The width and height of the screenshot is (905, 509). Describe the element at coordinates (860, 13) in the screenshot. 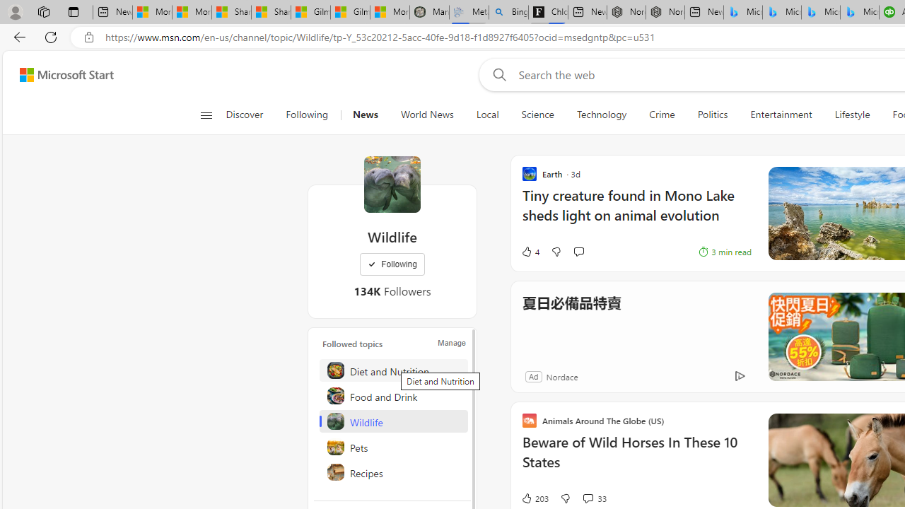

I see `Microsoft Bing Travel - Shangri-La Hotel Bangkok` at that location.